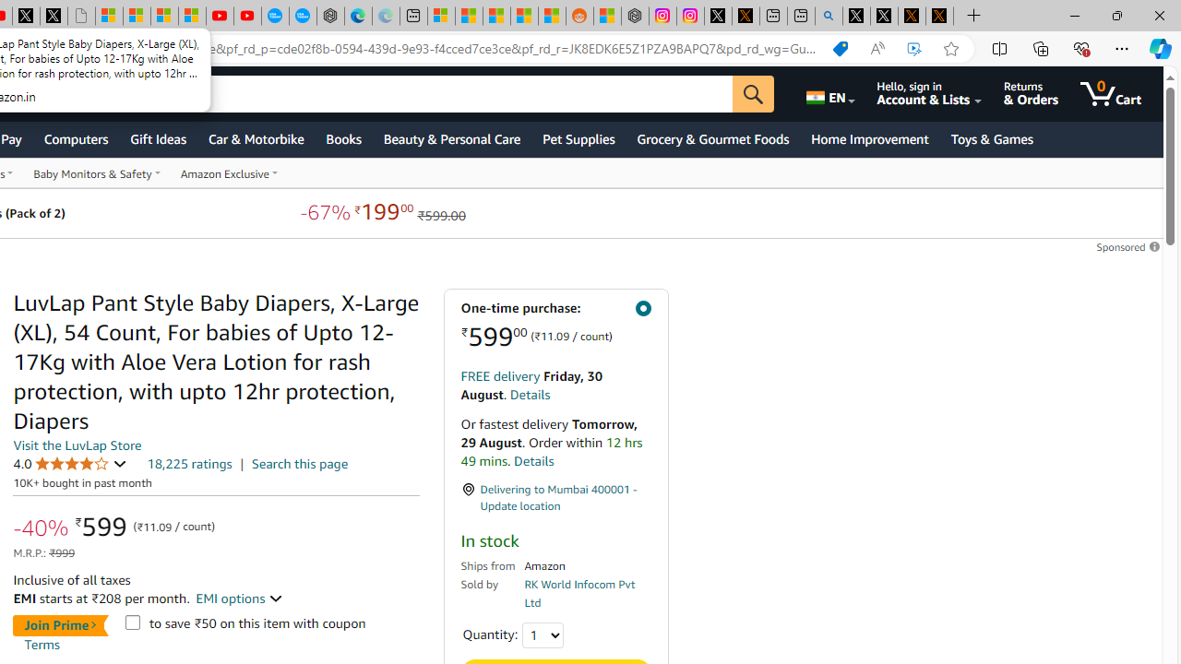  I want to click on Nordace - Nordace has arrived Hong Kong, so click(330, 17).